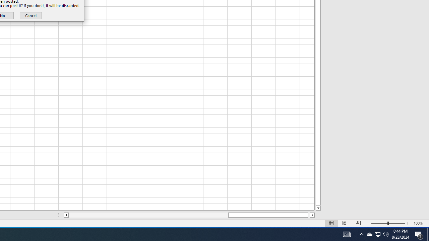 Image resolution: width=429 pixels, height=241 pixels. What do you see at coordinates (419, 234) in the screenshot?
I see `Show desktop` at bounding box center [419, 234].